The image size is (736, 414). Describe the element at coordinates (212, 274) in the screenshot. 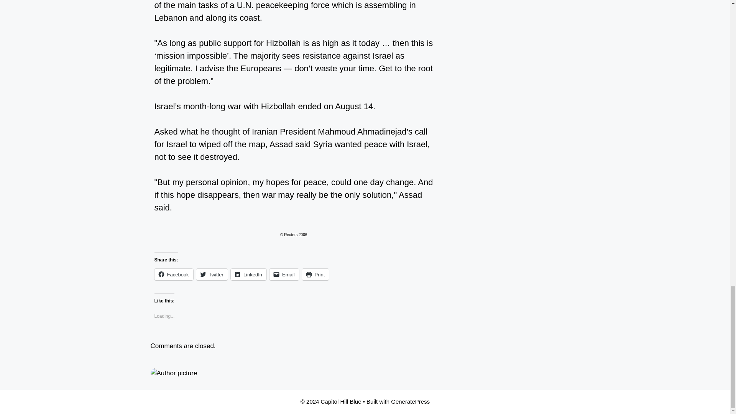

I see `Twitter` at that location.